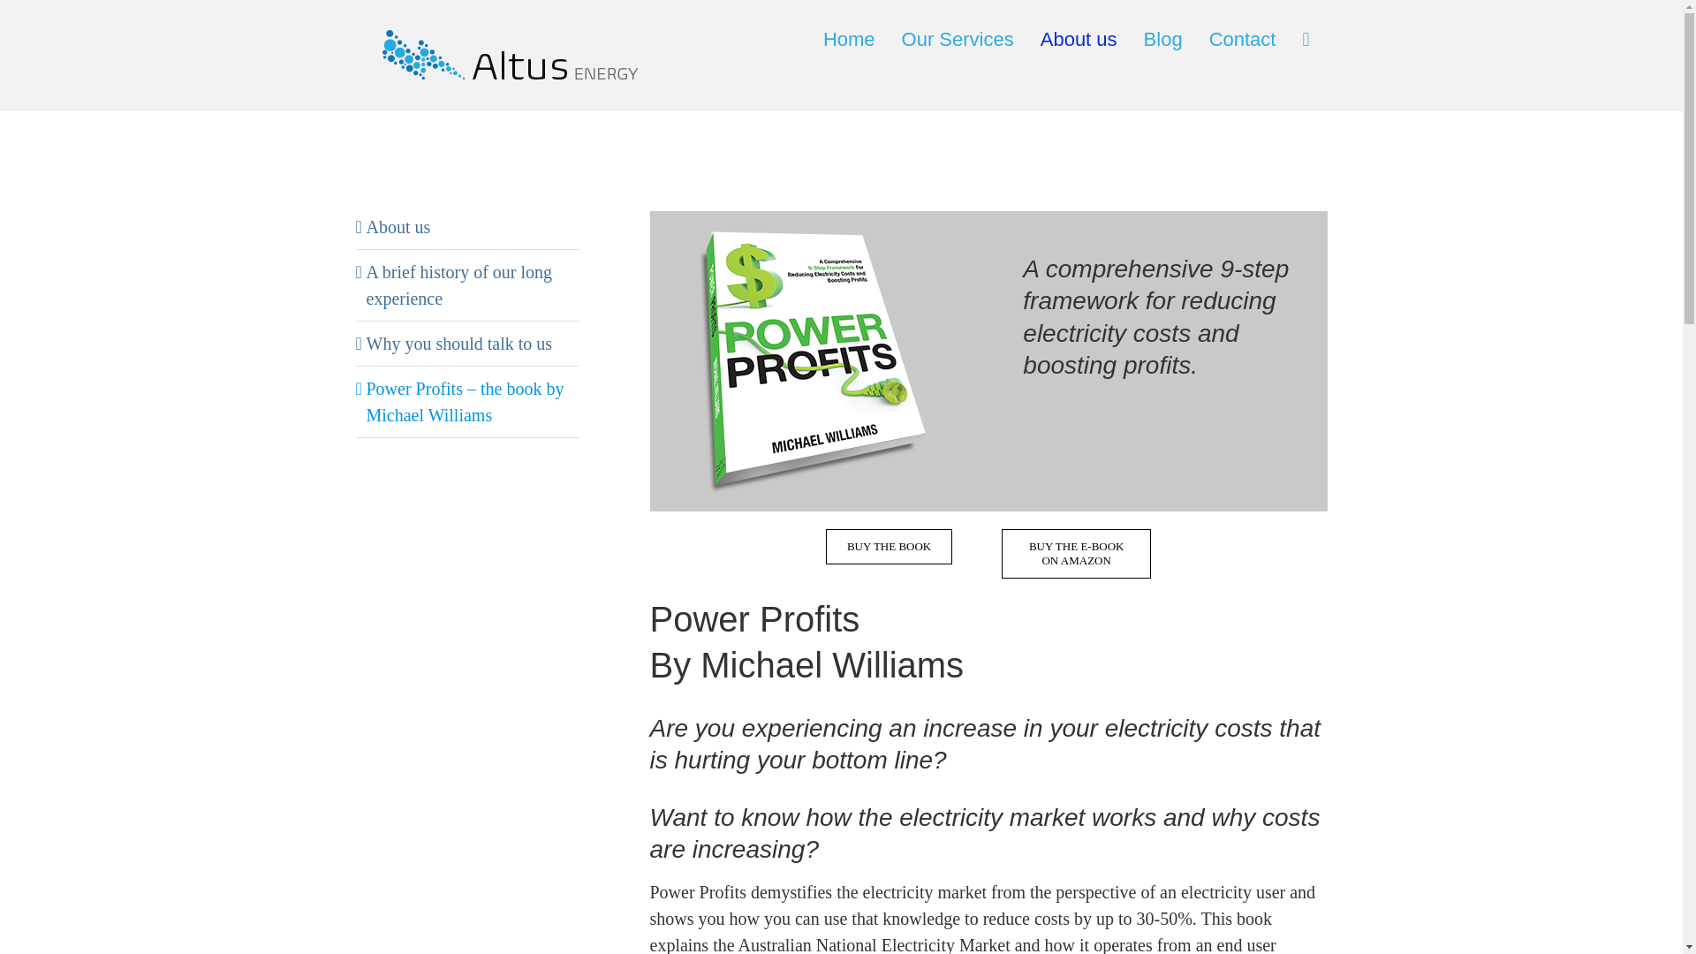  What do you see at coordinates (958, 40) in the screenshot?
I see `Our Services` at bounding box center [958, 40].